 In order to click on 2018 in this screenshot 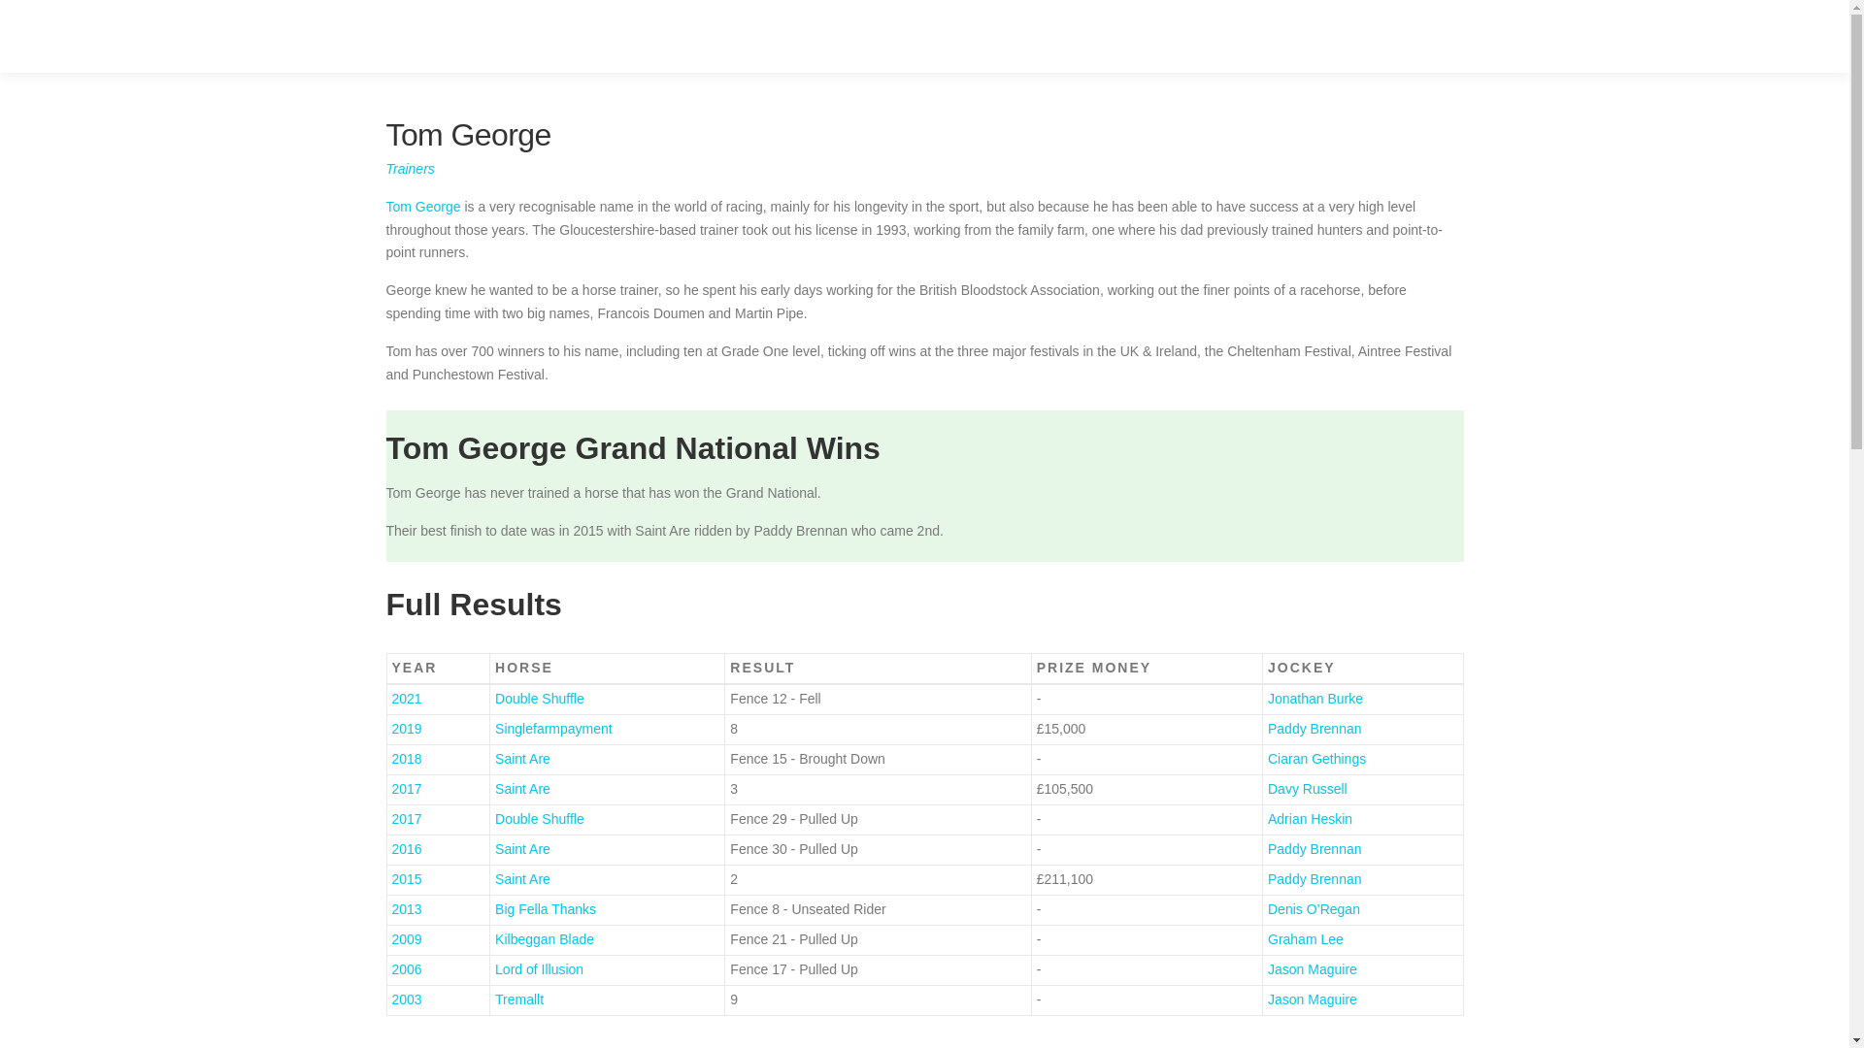, I will do `click(407, 759)`.